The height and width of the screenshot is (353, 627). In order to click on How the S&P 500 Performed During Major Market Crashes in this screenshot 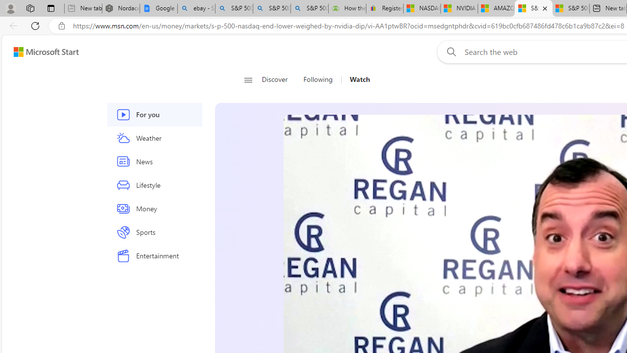, I will do `click(347, 9)`.